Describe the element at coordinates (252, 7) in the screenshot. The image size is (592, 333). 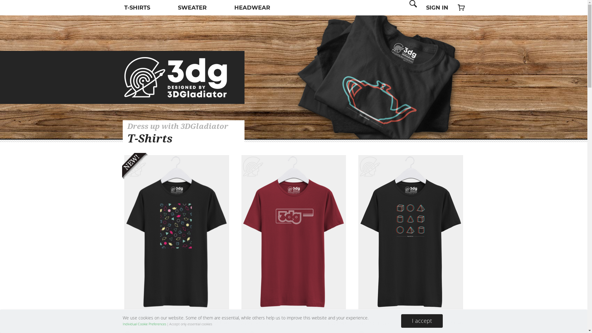
I see `HEADWEAR` at that location.